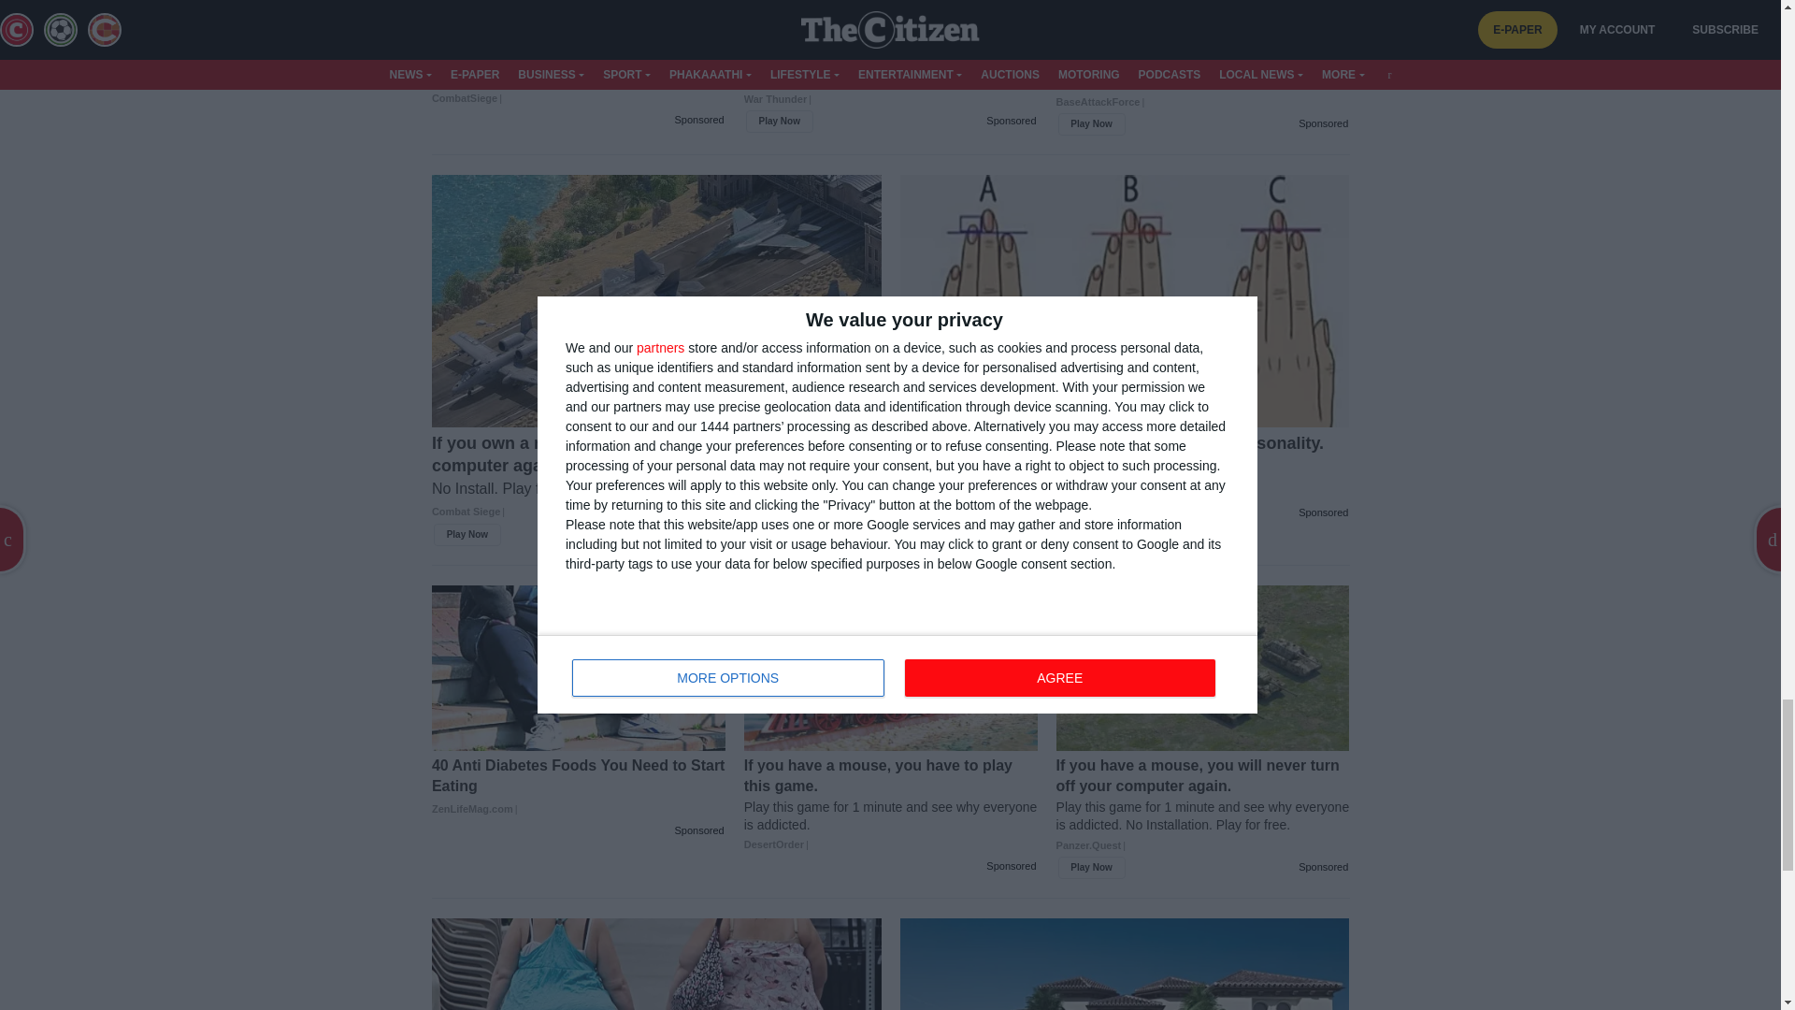 The image size is (1795, 1010). Describe the element at coordinates (890, 79) in the screenshot. I see `Play War Thunder now for free` at that location.